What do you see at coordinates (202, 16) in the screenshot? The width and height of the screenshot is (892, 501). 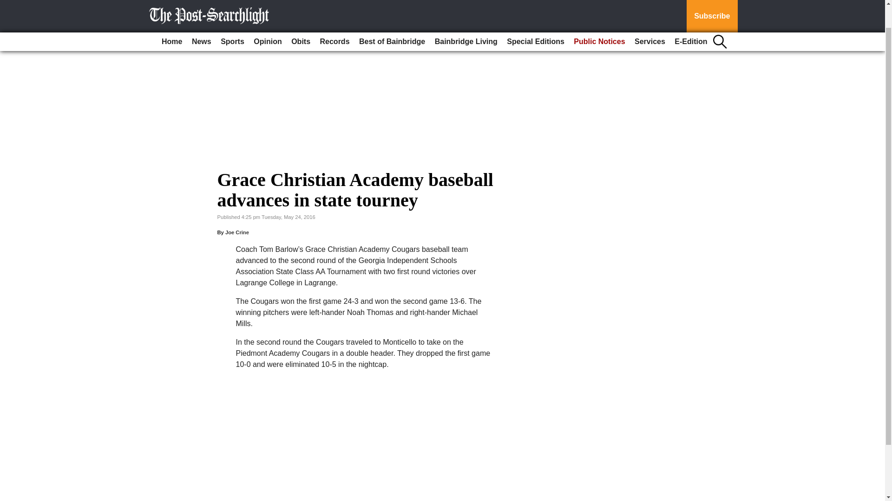 I see `News` at bounding box center [202, 16].